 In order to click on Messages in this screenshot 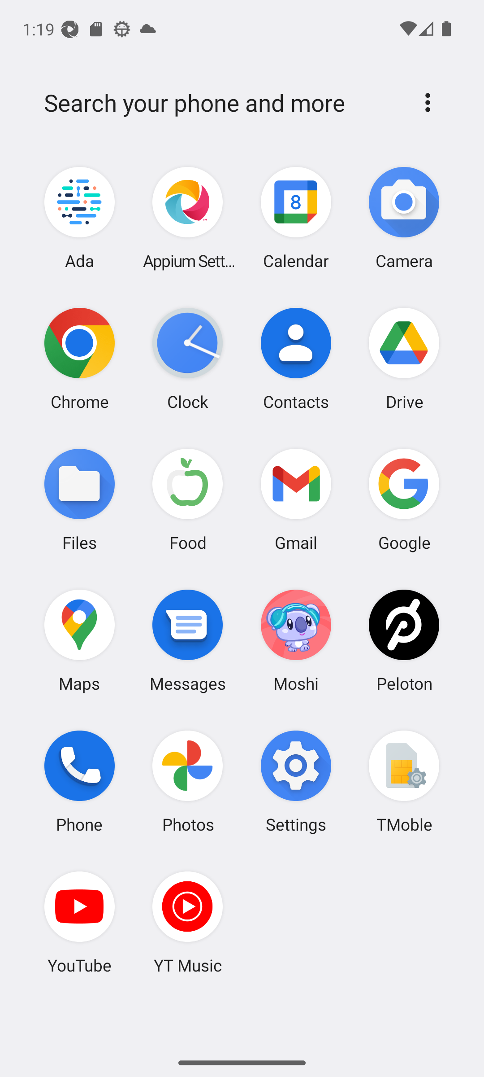, I will do `click(188, 640)`.